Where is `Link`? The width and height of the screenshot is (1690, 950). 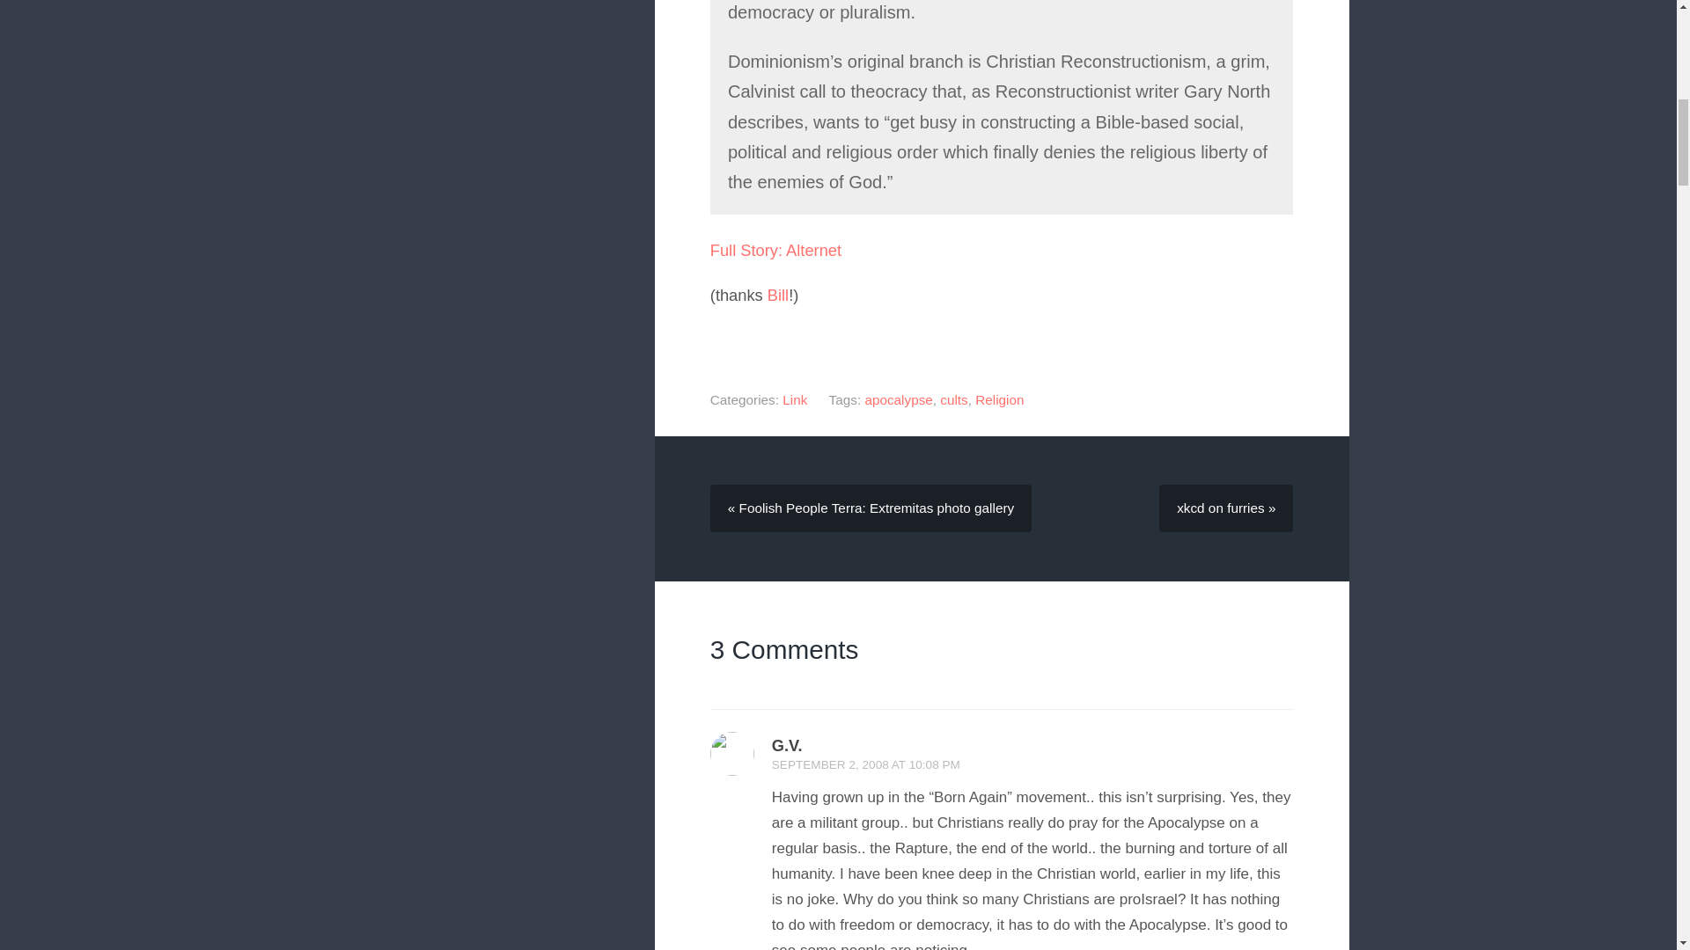
Link is located at coordinates (794, 399).